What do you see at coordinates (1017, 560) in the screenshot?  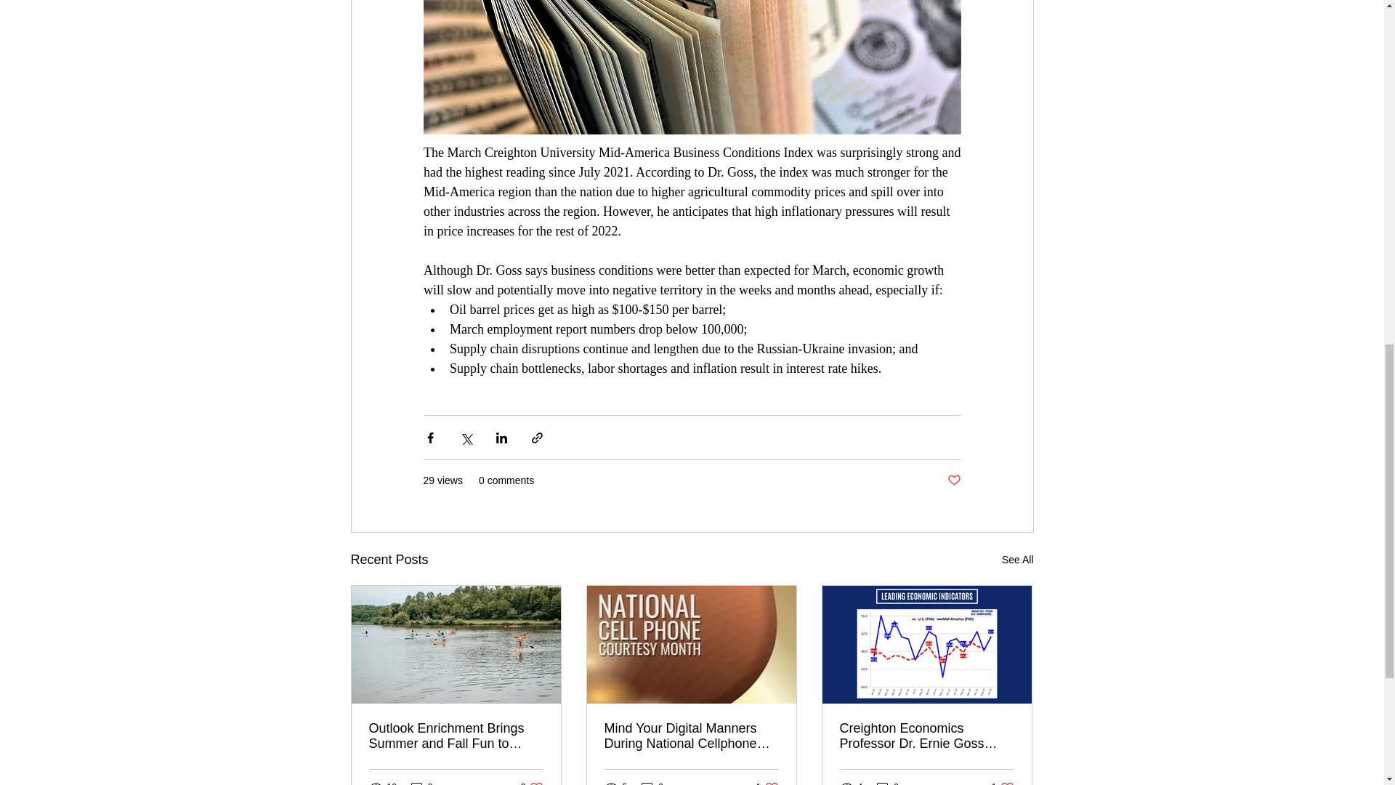 I see `See All` at bounding box center [1017, 560].